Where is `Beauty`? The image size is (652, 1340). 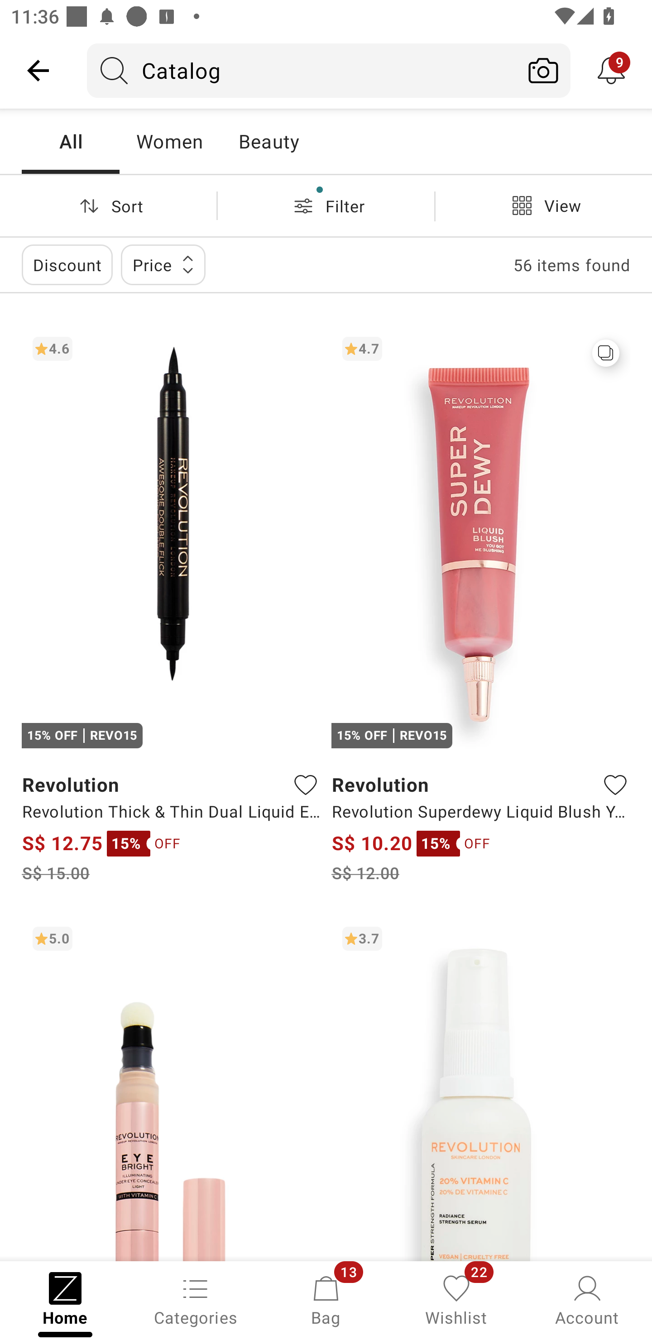
Beauty is located at coordinates (268, 141).